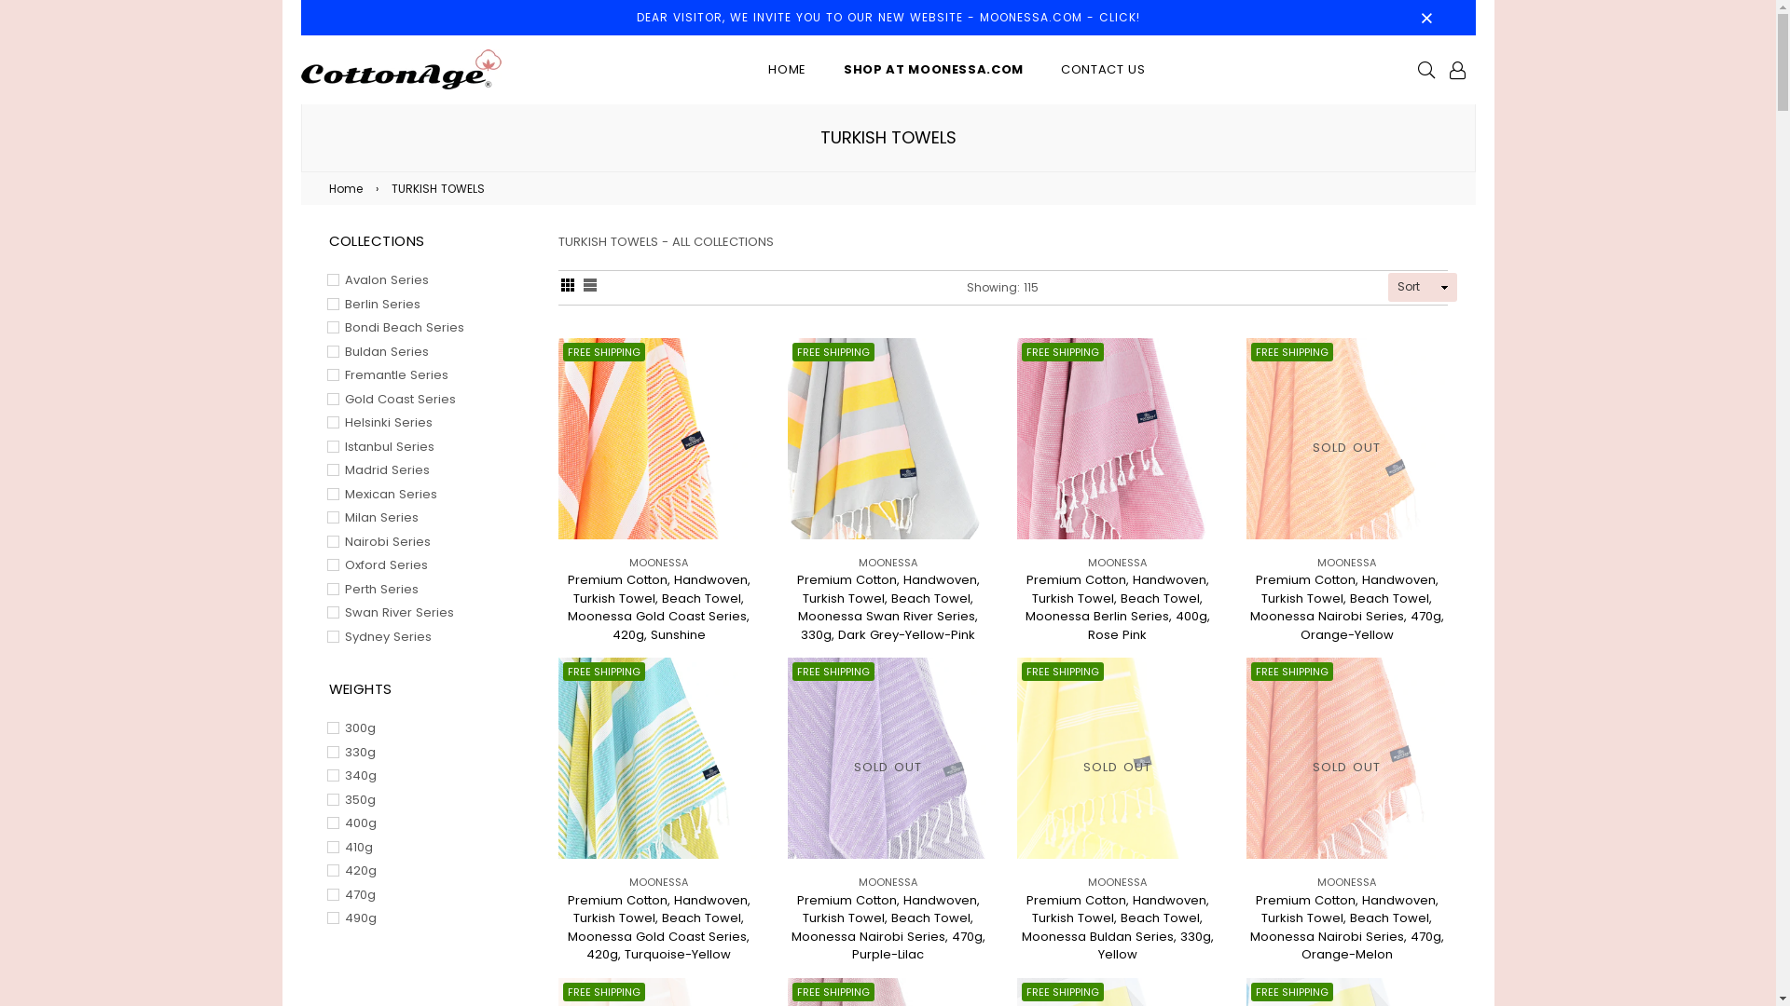 The image size is (1790, 1006). What do you see at coordinates (349, 189) in the screenshot?
I see `Home` at bounding box center [349, 189].